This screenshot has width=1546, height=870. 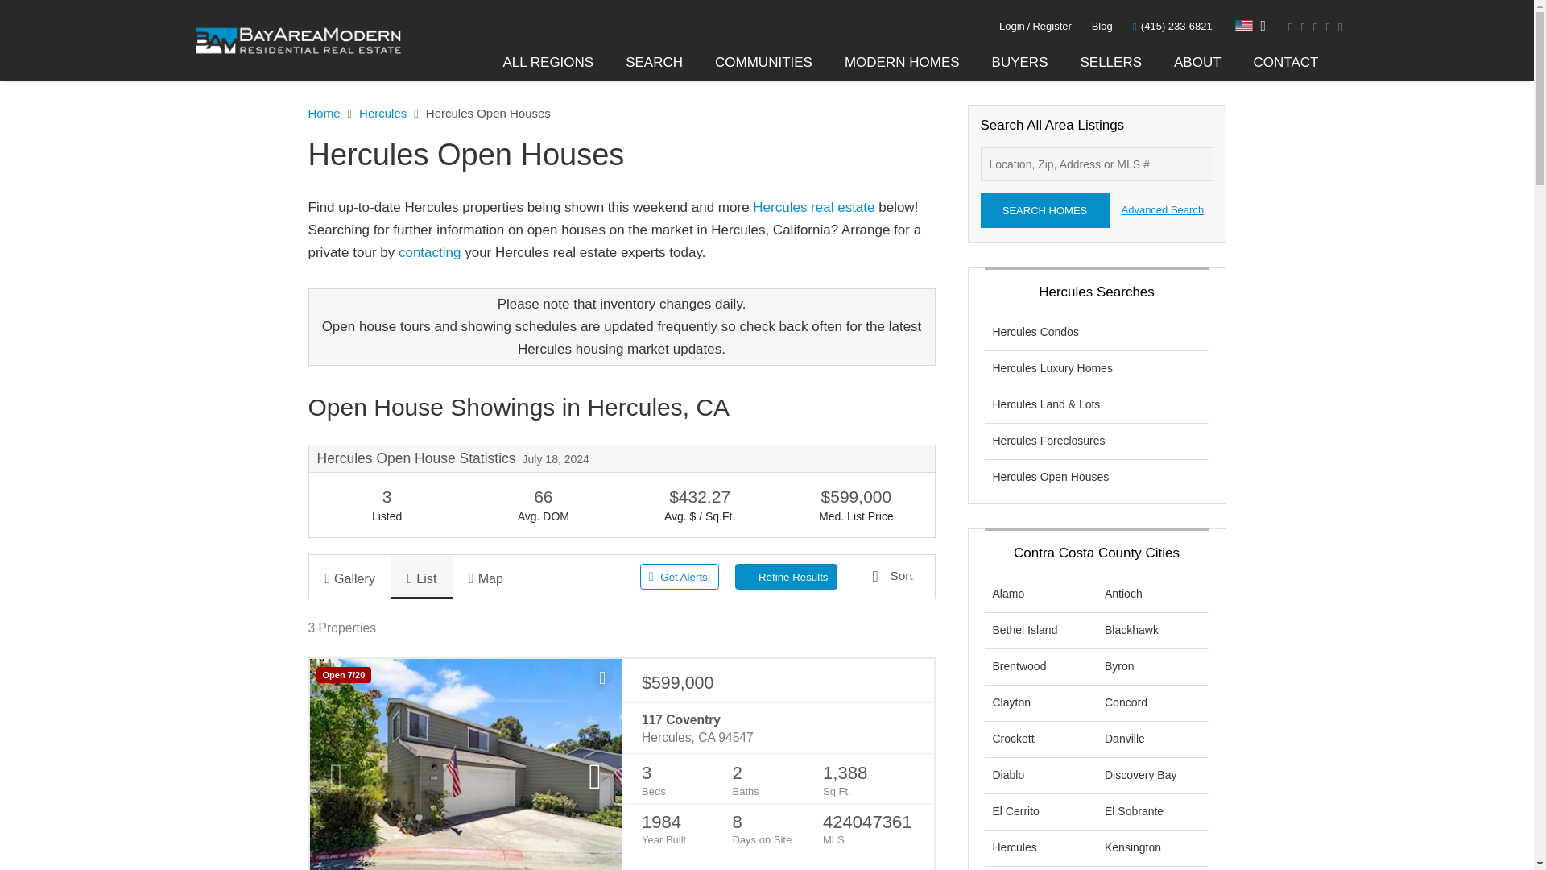 What do you see at coordinates (1110, 63) in the screenshot?
I see `SELLERS` at bounding box center [1110, 63].